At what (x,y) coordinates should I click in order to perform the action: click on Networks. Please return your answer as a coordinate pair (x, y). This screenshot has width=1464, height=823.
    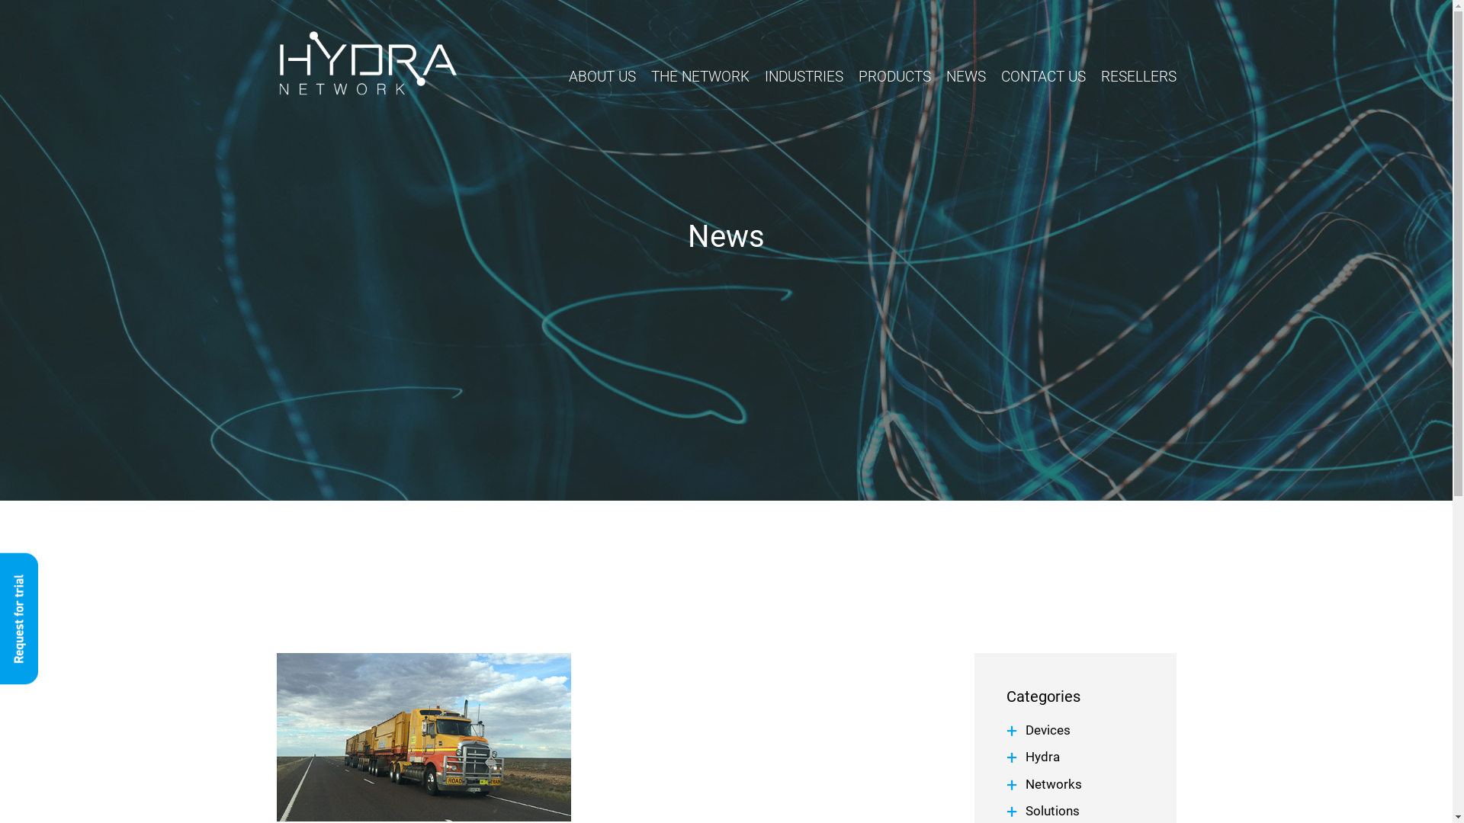
    Looking at the image, I should click on (1054, 784).